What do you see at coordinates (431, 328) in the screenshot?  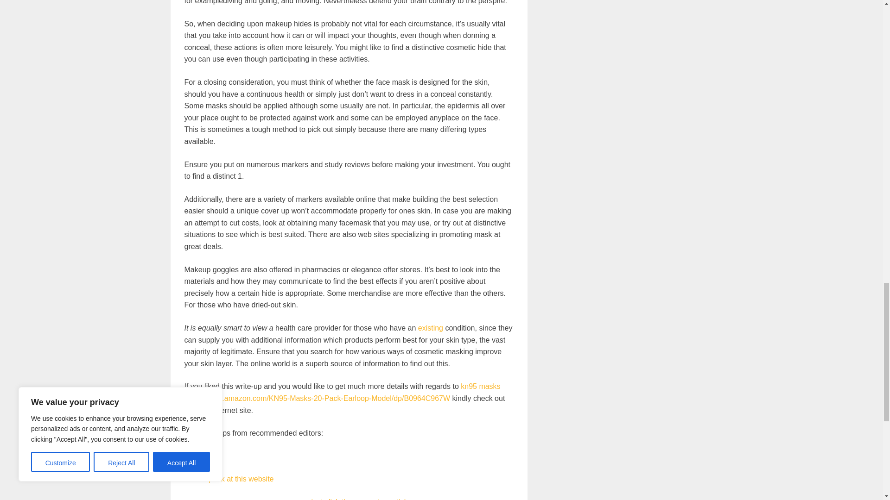 I see `existing` at bounding box center [431, 328].